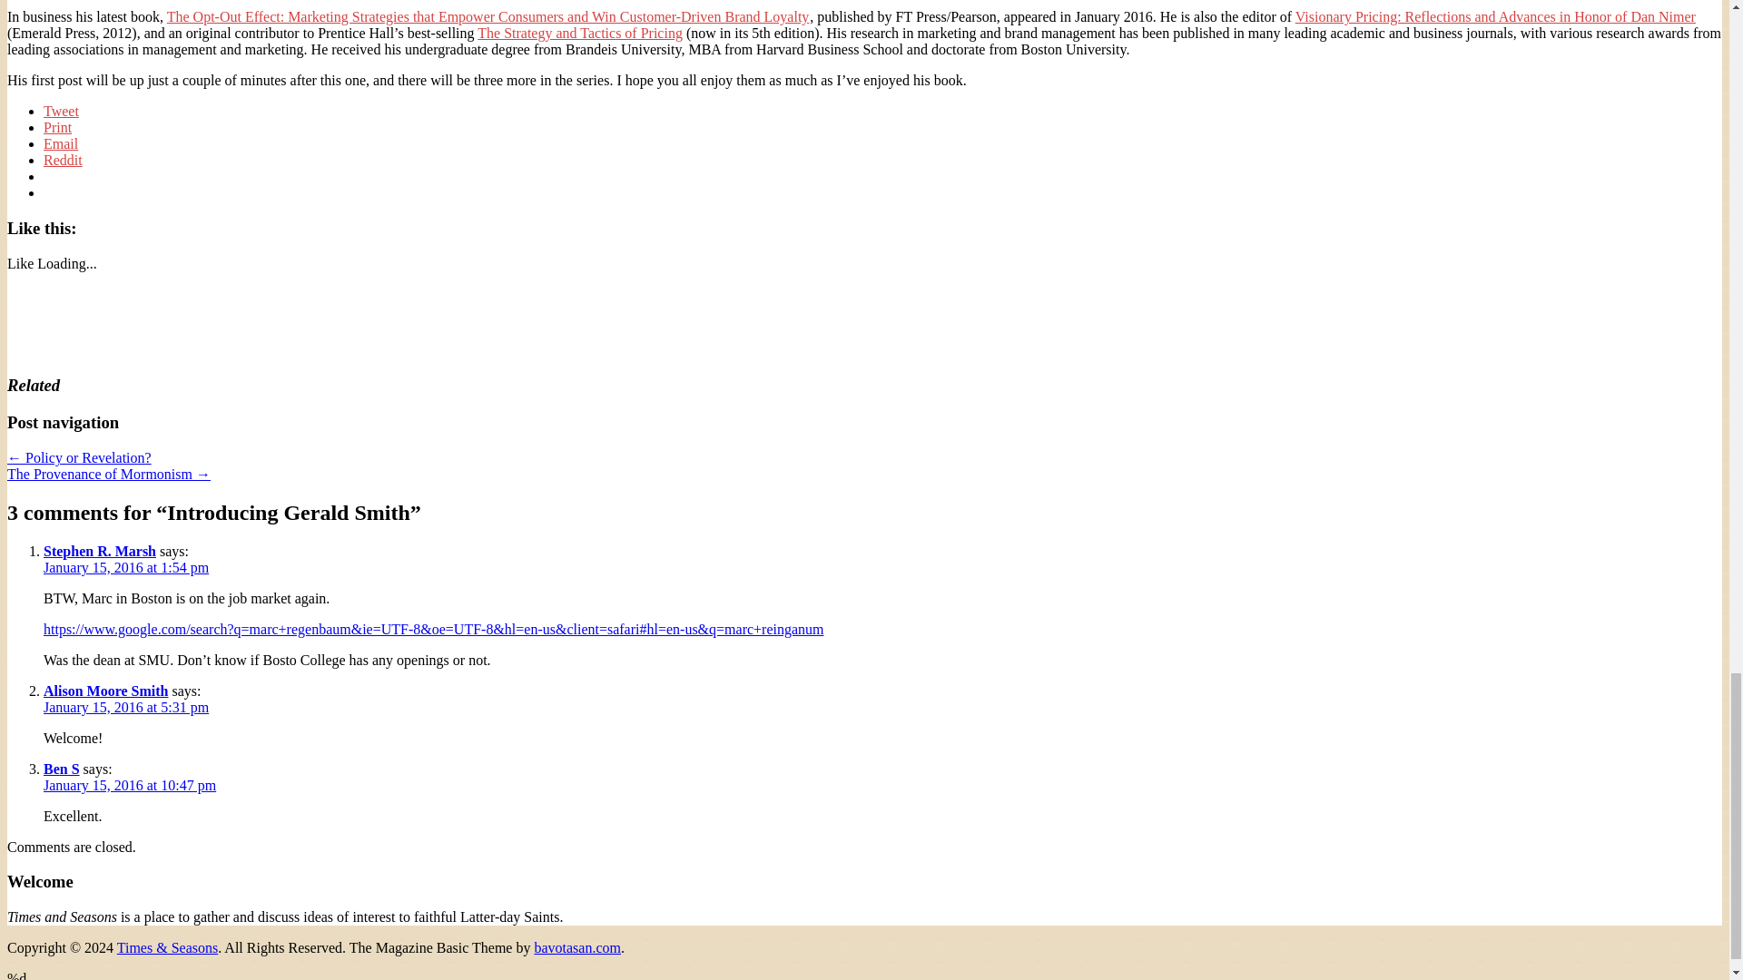  What do you see at coordinates (57, 127) in the screenshot?
I see `Click to print` at bounding box center [57, 127].